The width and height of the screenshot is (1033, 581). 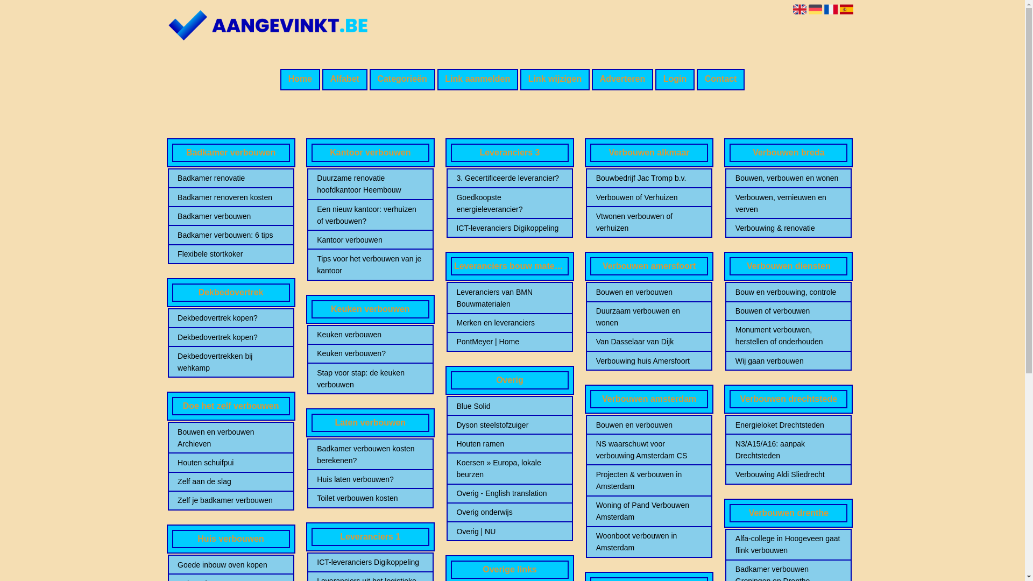 I want to click on Zelf je badkamer verbouwen, so click(x=231, y=500).